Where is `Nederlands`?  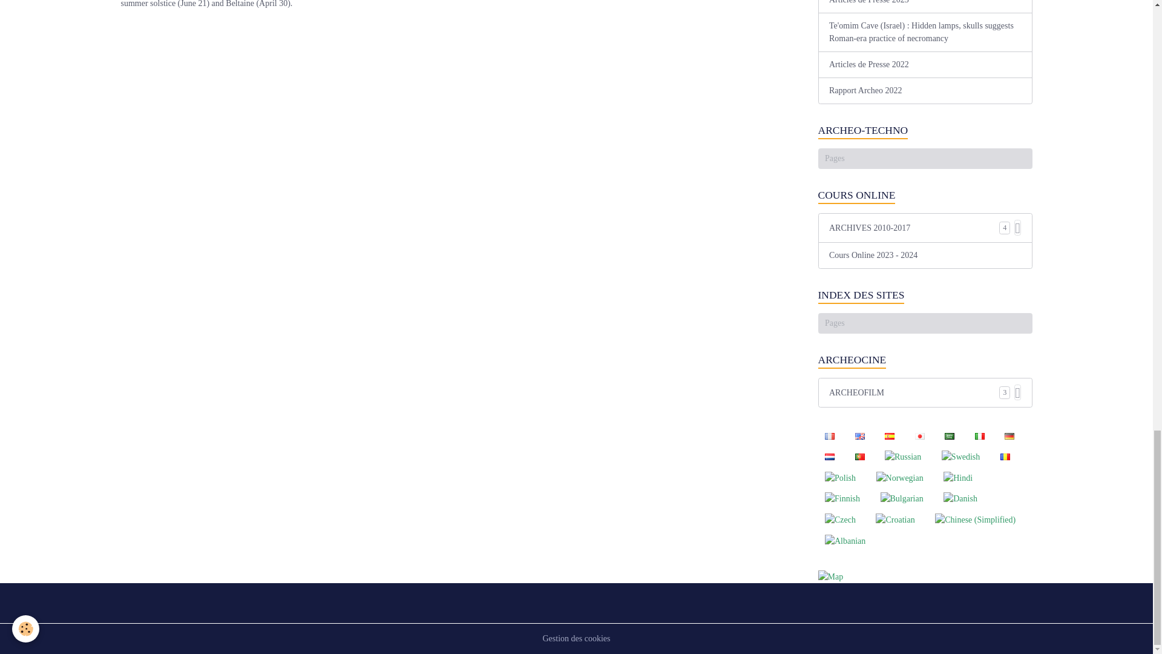
Nederlands is located at coordinates (829, 457).